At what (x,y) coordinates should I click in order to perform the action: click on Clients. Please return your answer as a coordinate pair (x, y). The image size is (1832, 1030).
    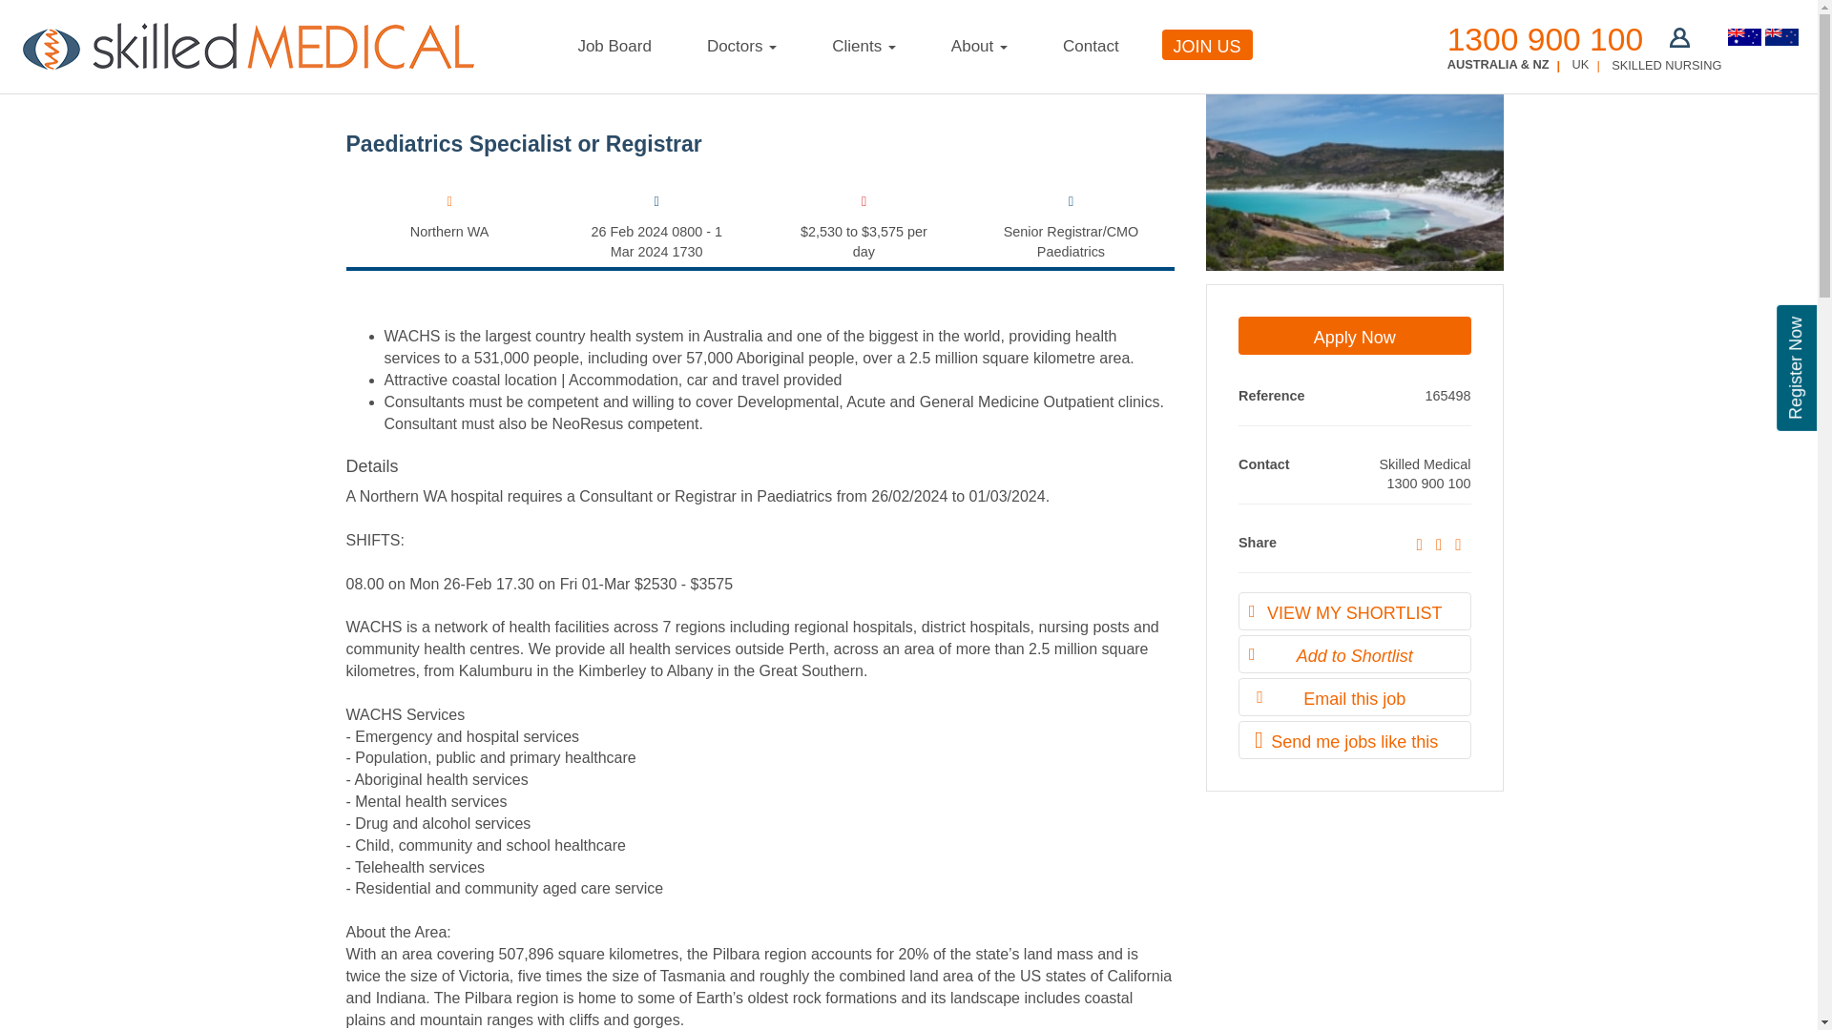
    Looking at the image, I should click on (863, 48).